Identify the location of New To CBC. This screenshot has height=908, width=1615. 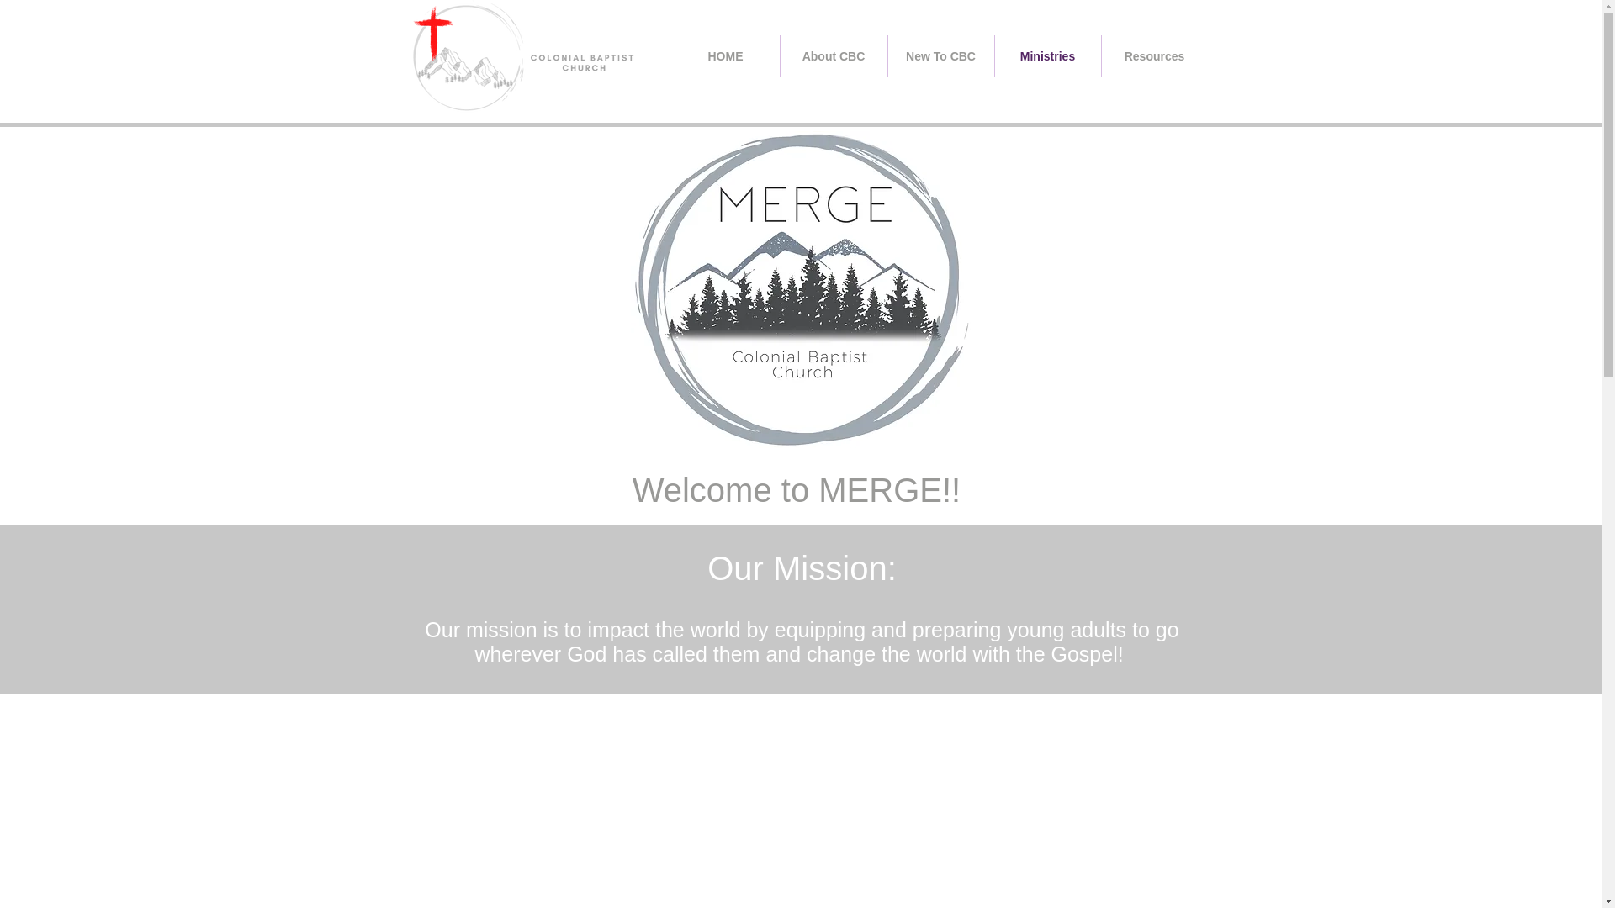
(941, 55).